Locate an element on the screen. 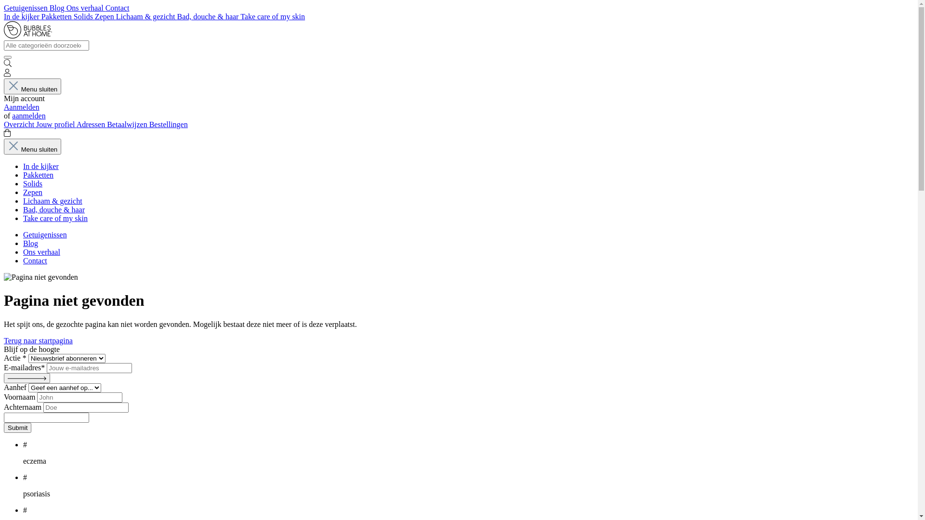 The image size is (925, 520). Adressen is located at coordinates (92, 124).